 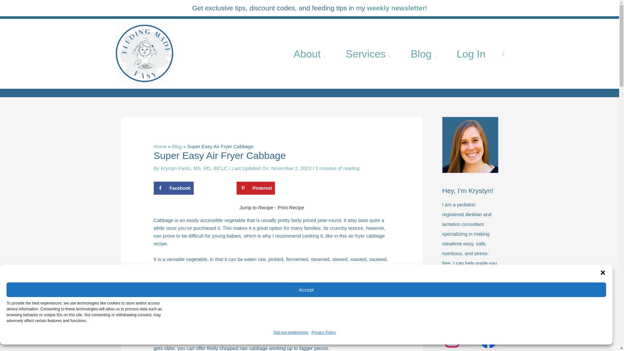 What do you see at coordinates (396, 8) in the screenshot?
I see `weekly newsletter` at bounding box center [396, 8].